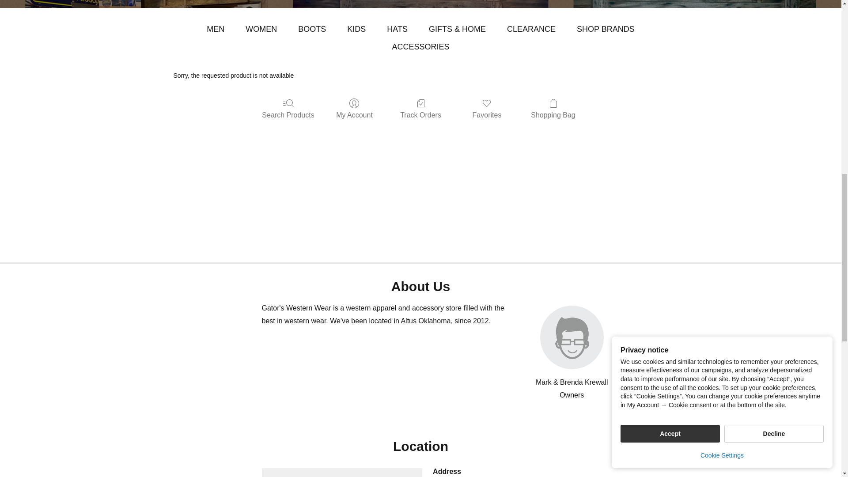  Describe the element at coordinates (420, 47) in the screenshot. I see `ACCESSORIES` at that location.